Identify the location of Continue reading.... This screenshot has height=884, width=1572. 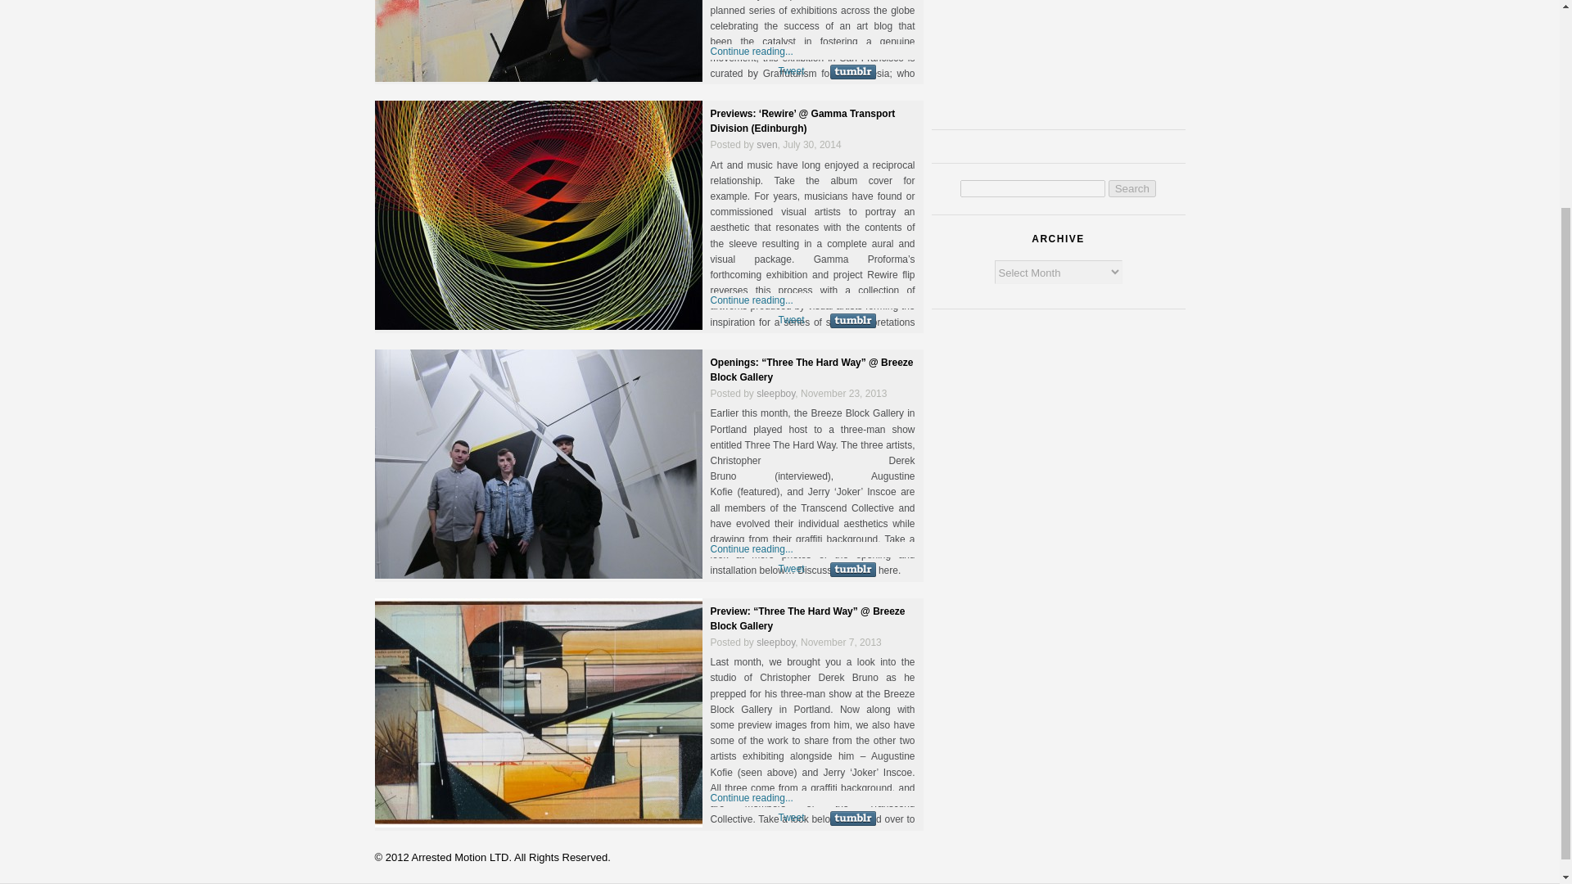
(752, 300).